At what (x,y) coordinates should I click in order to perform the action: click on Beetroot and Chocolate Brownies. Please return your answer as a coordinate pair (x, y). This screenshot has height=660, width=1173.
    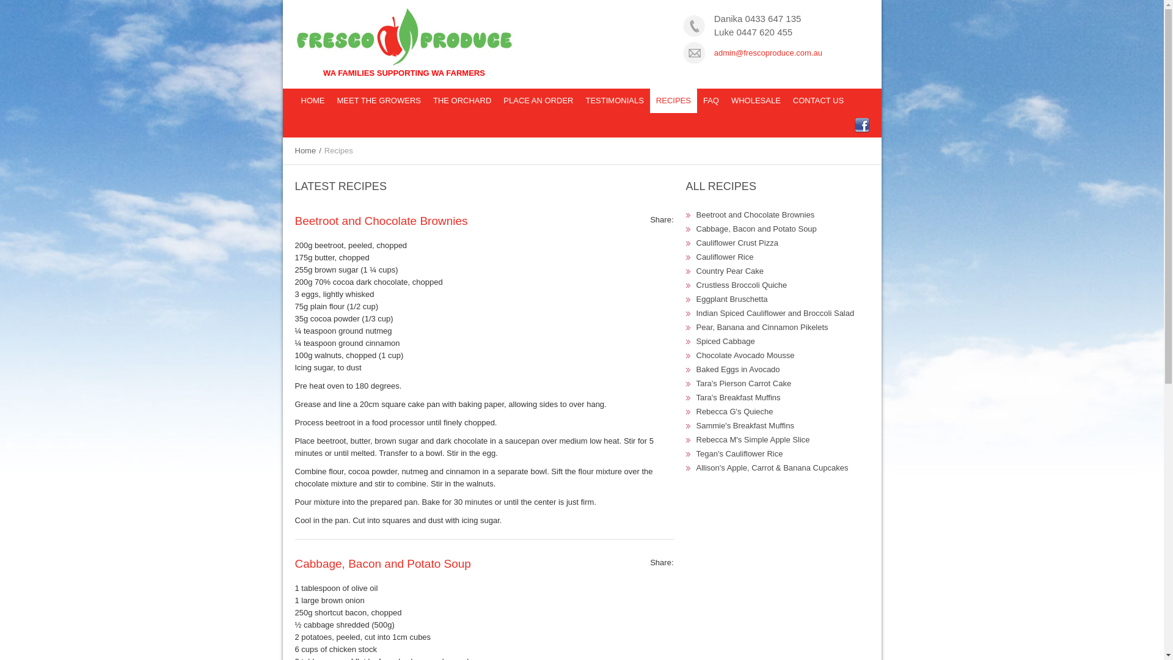
    Looking at the image, I should click on (756, 215).